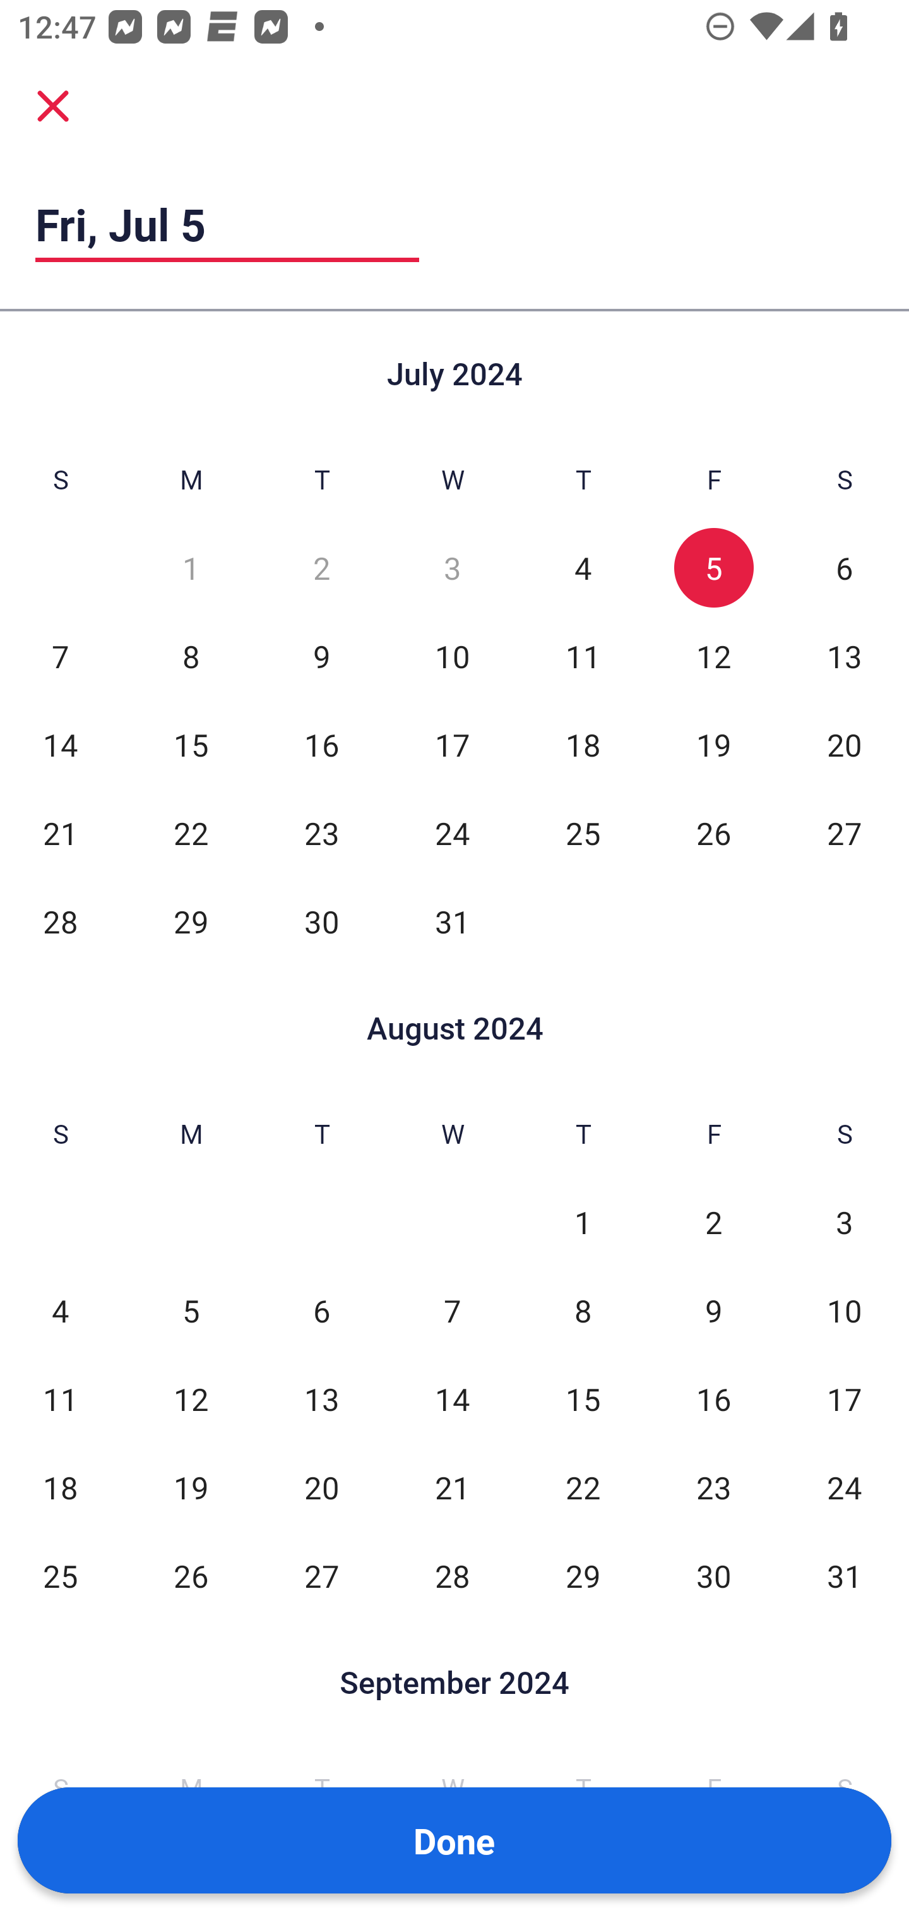 This screenshot has width=909, height=1920. I want to click on 24 Wed, Jul 24, Not Selected, so click(452, 833).